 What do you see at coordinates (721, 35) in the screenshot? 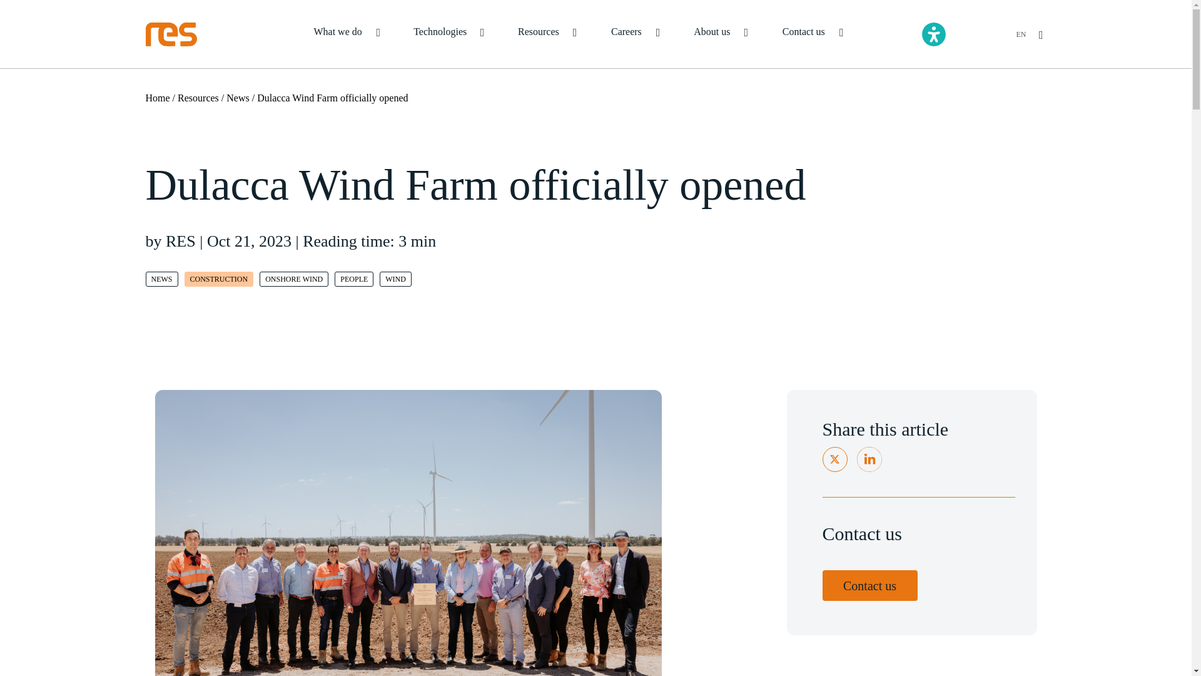
I see `About us` at bounding box center [721, 35].